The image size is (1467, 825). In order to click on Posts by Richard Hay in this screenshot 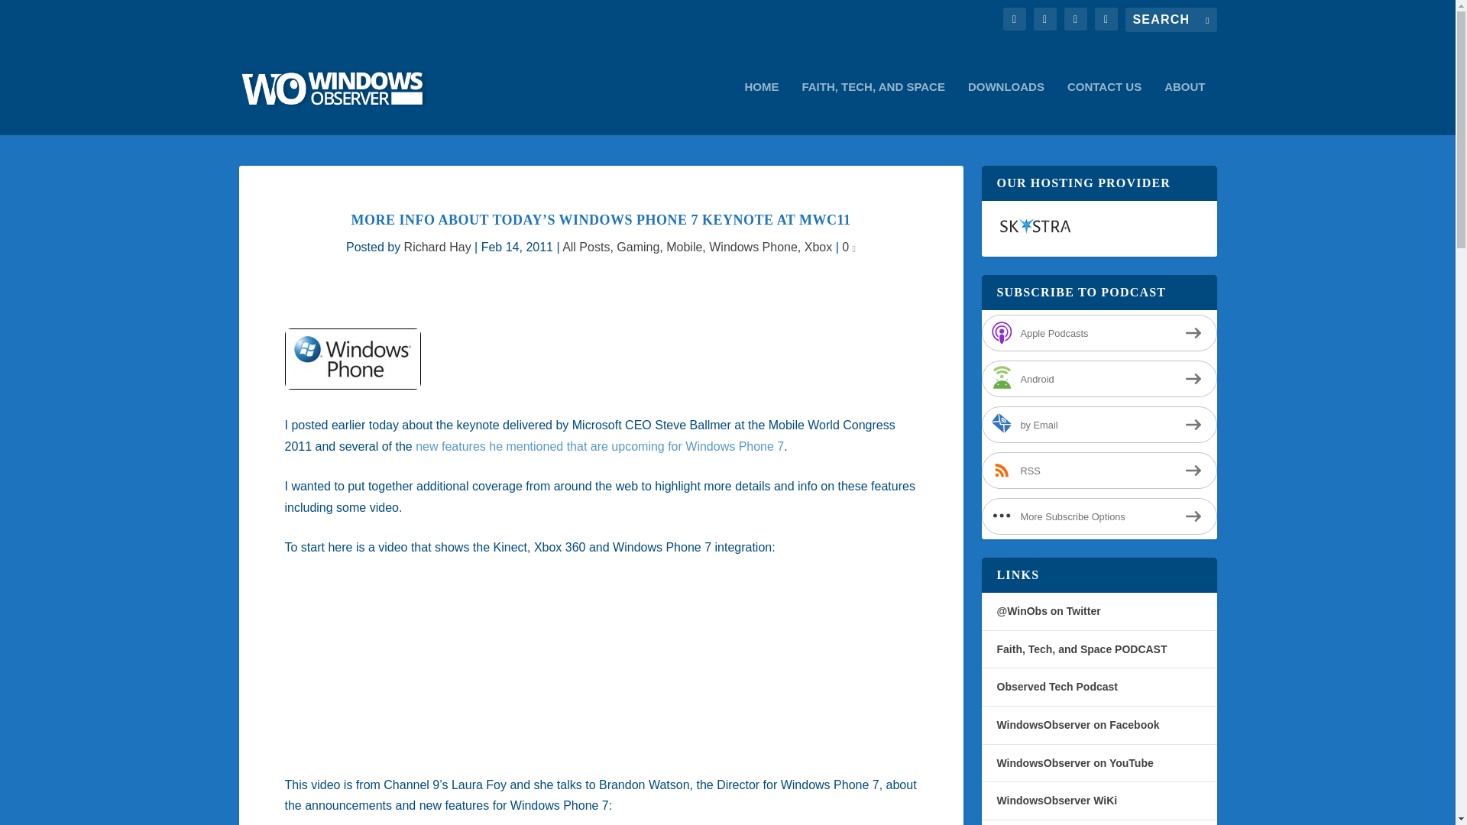, I will do `click(437, 247)`.